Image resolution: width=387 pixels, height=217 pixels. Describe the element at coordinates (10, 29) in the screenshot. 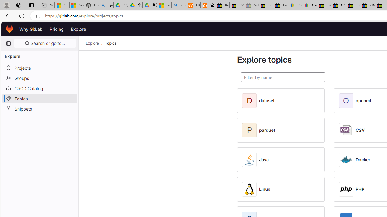

I see `Homepage` at that location.